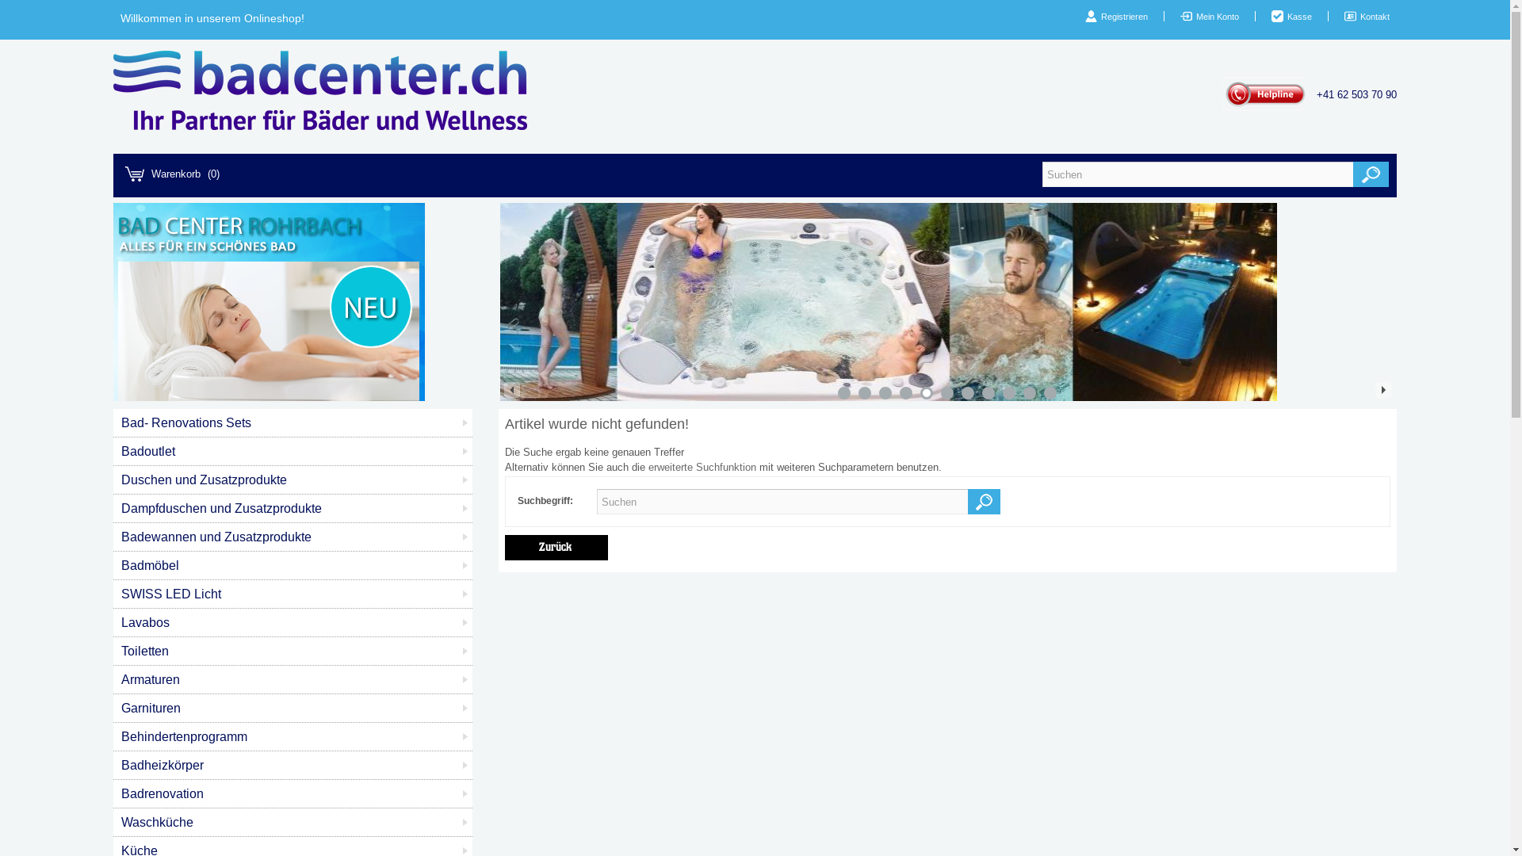  What do you see at coordinates (1375, 17) in the screenshot?
I see `Kontakt` at bounding box center [1375, 17].